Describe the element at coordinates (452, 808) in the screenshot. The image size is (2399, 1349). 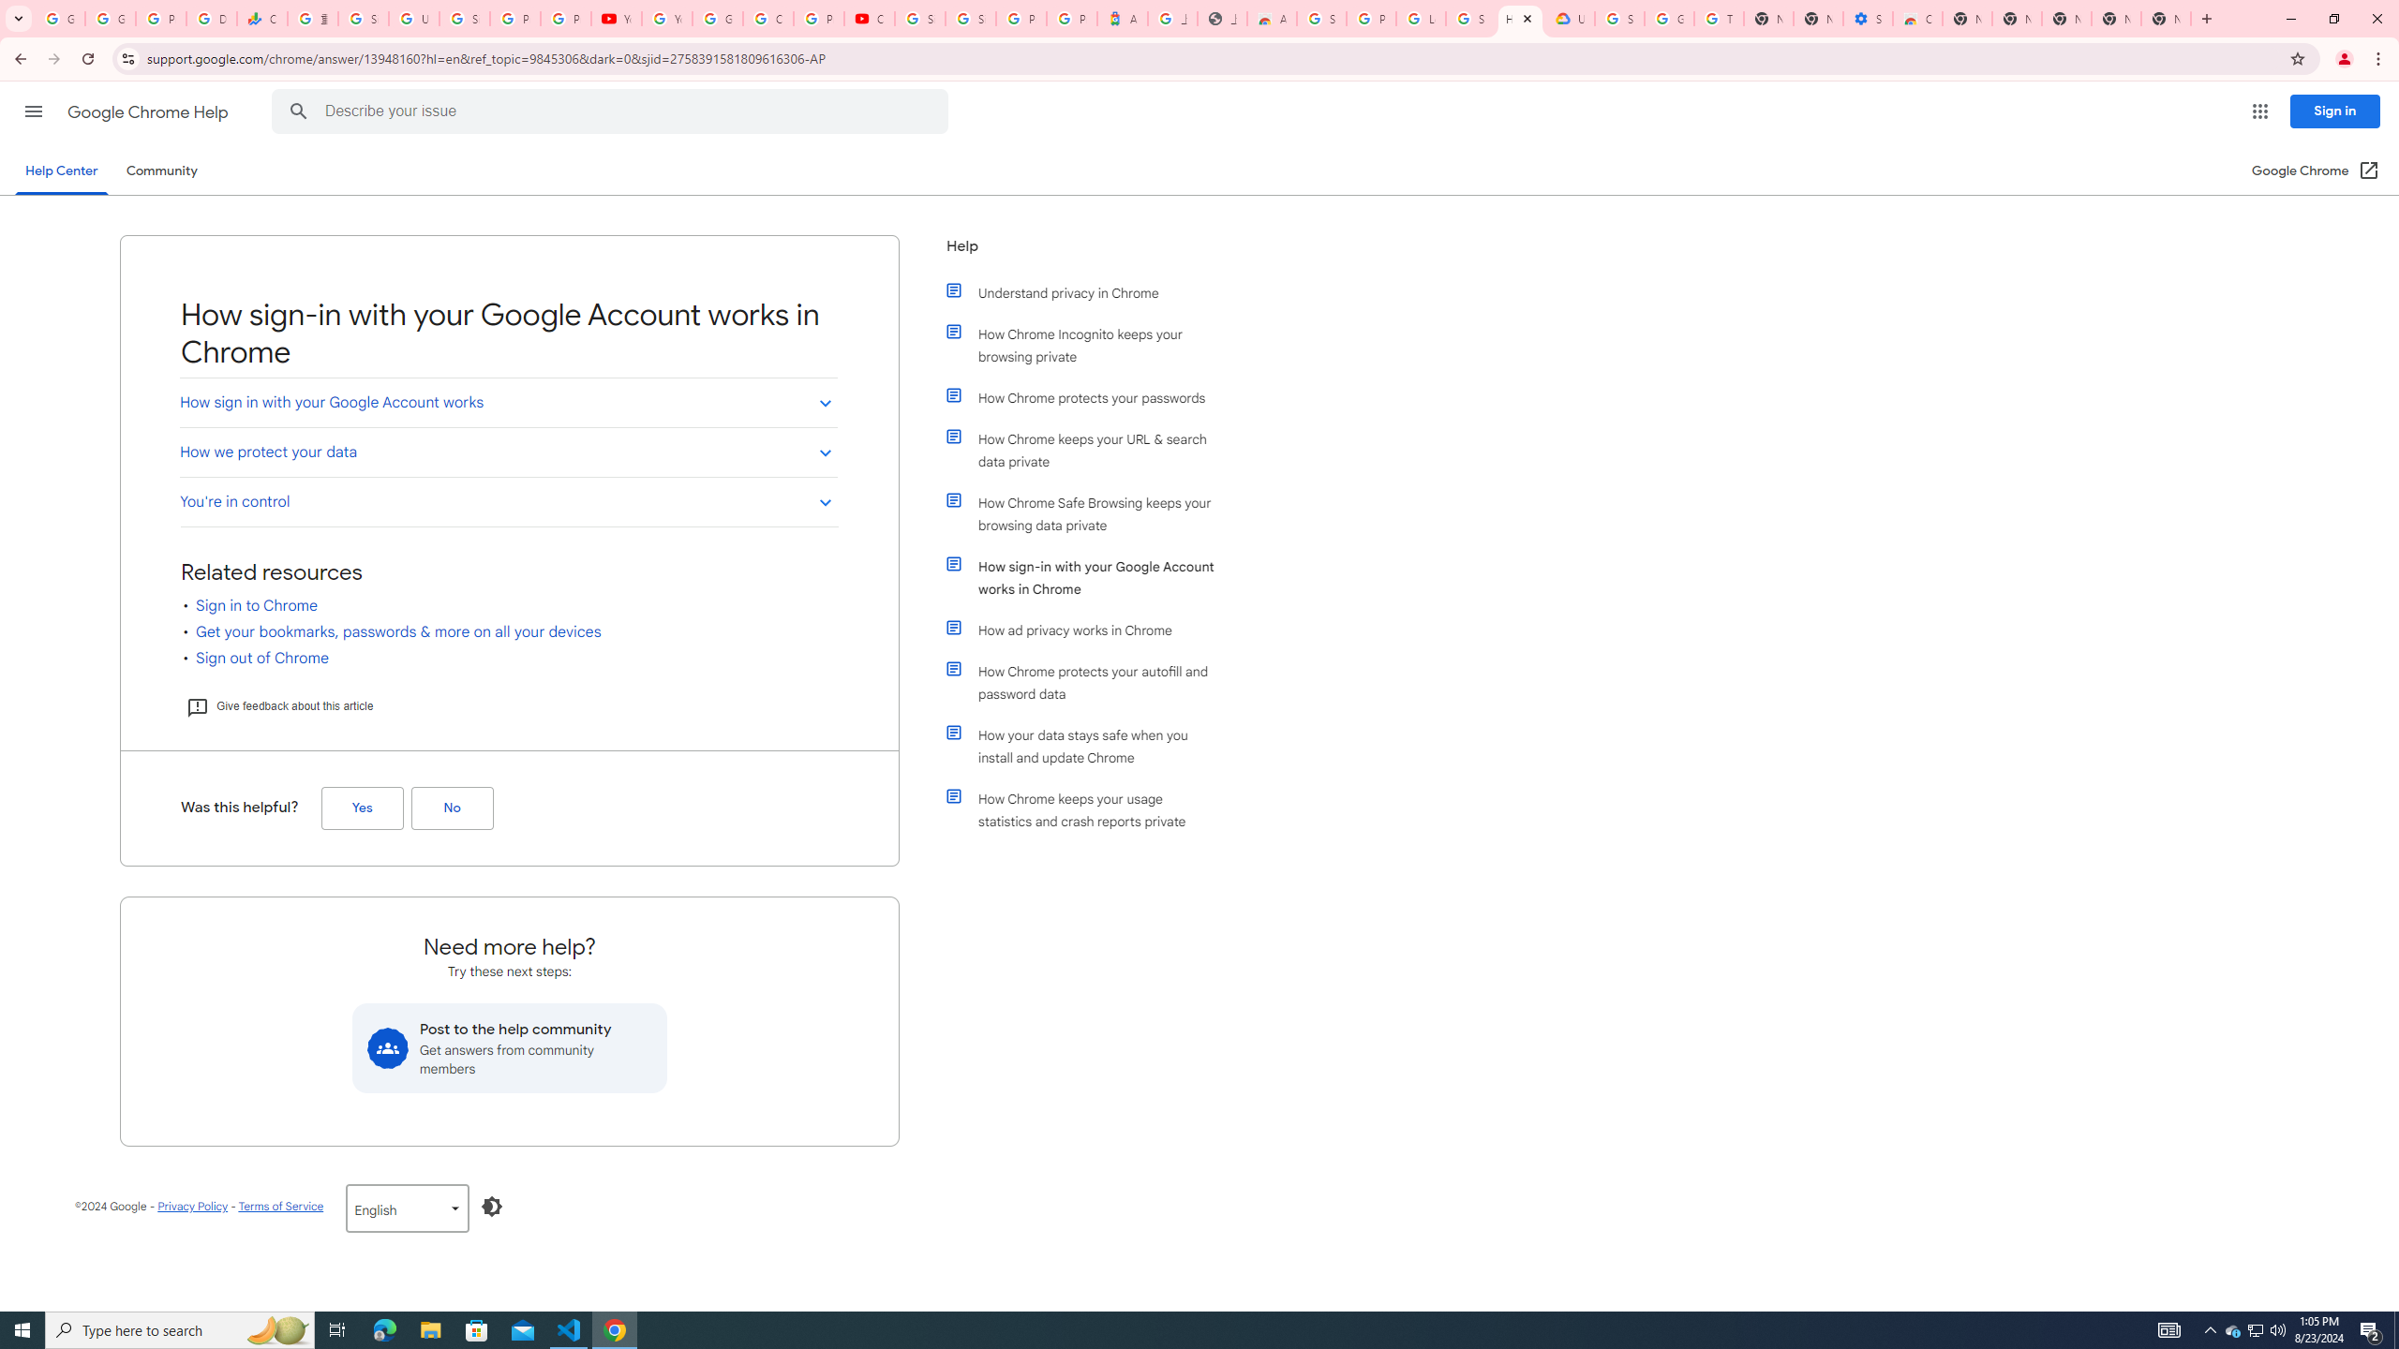
I see `No (Was this helpful?)` at that location.